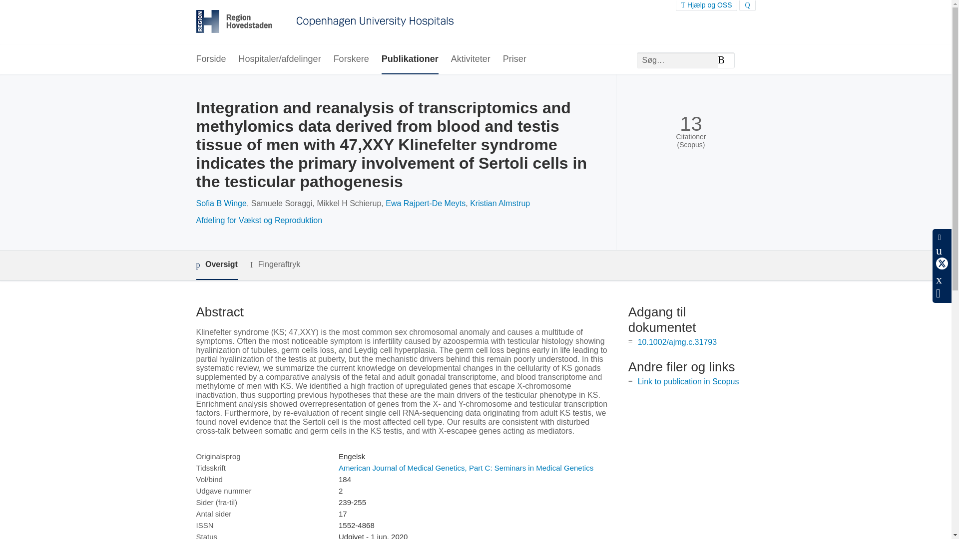  What do you see at coordinates (221, 203) in the screenshot?
I see `Sofia B Winge` at bounding box center [221, 203].